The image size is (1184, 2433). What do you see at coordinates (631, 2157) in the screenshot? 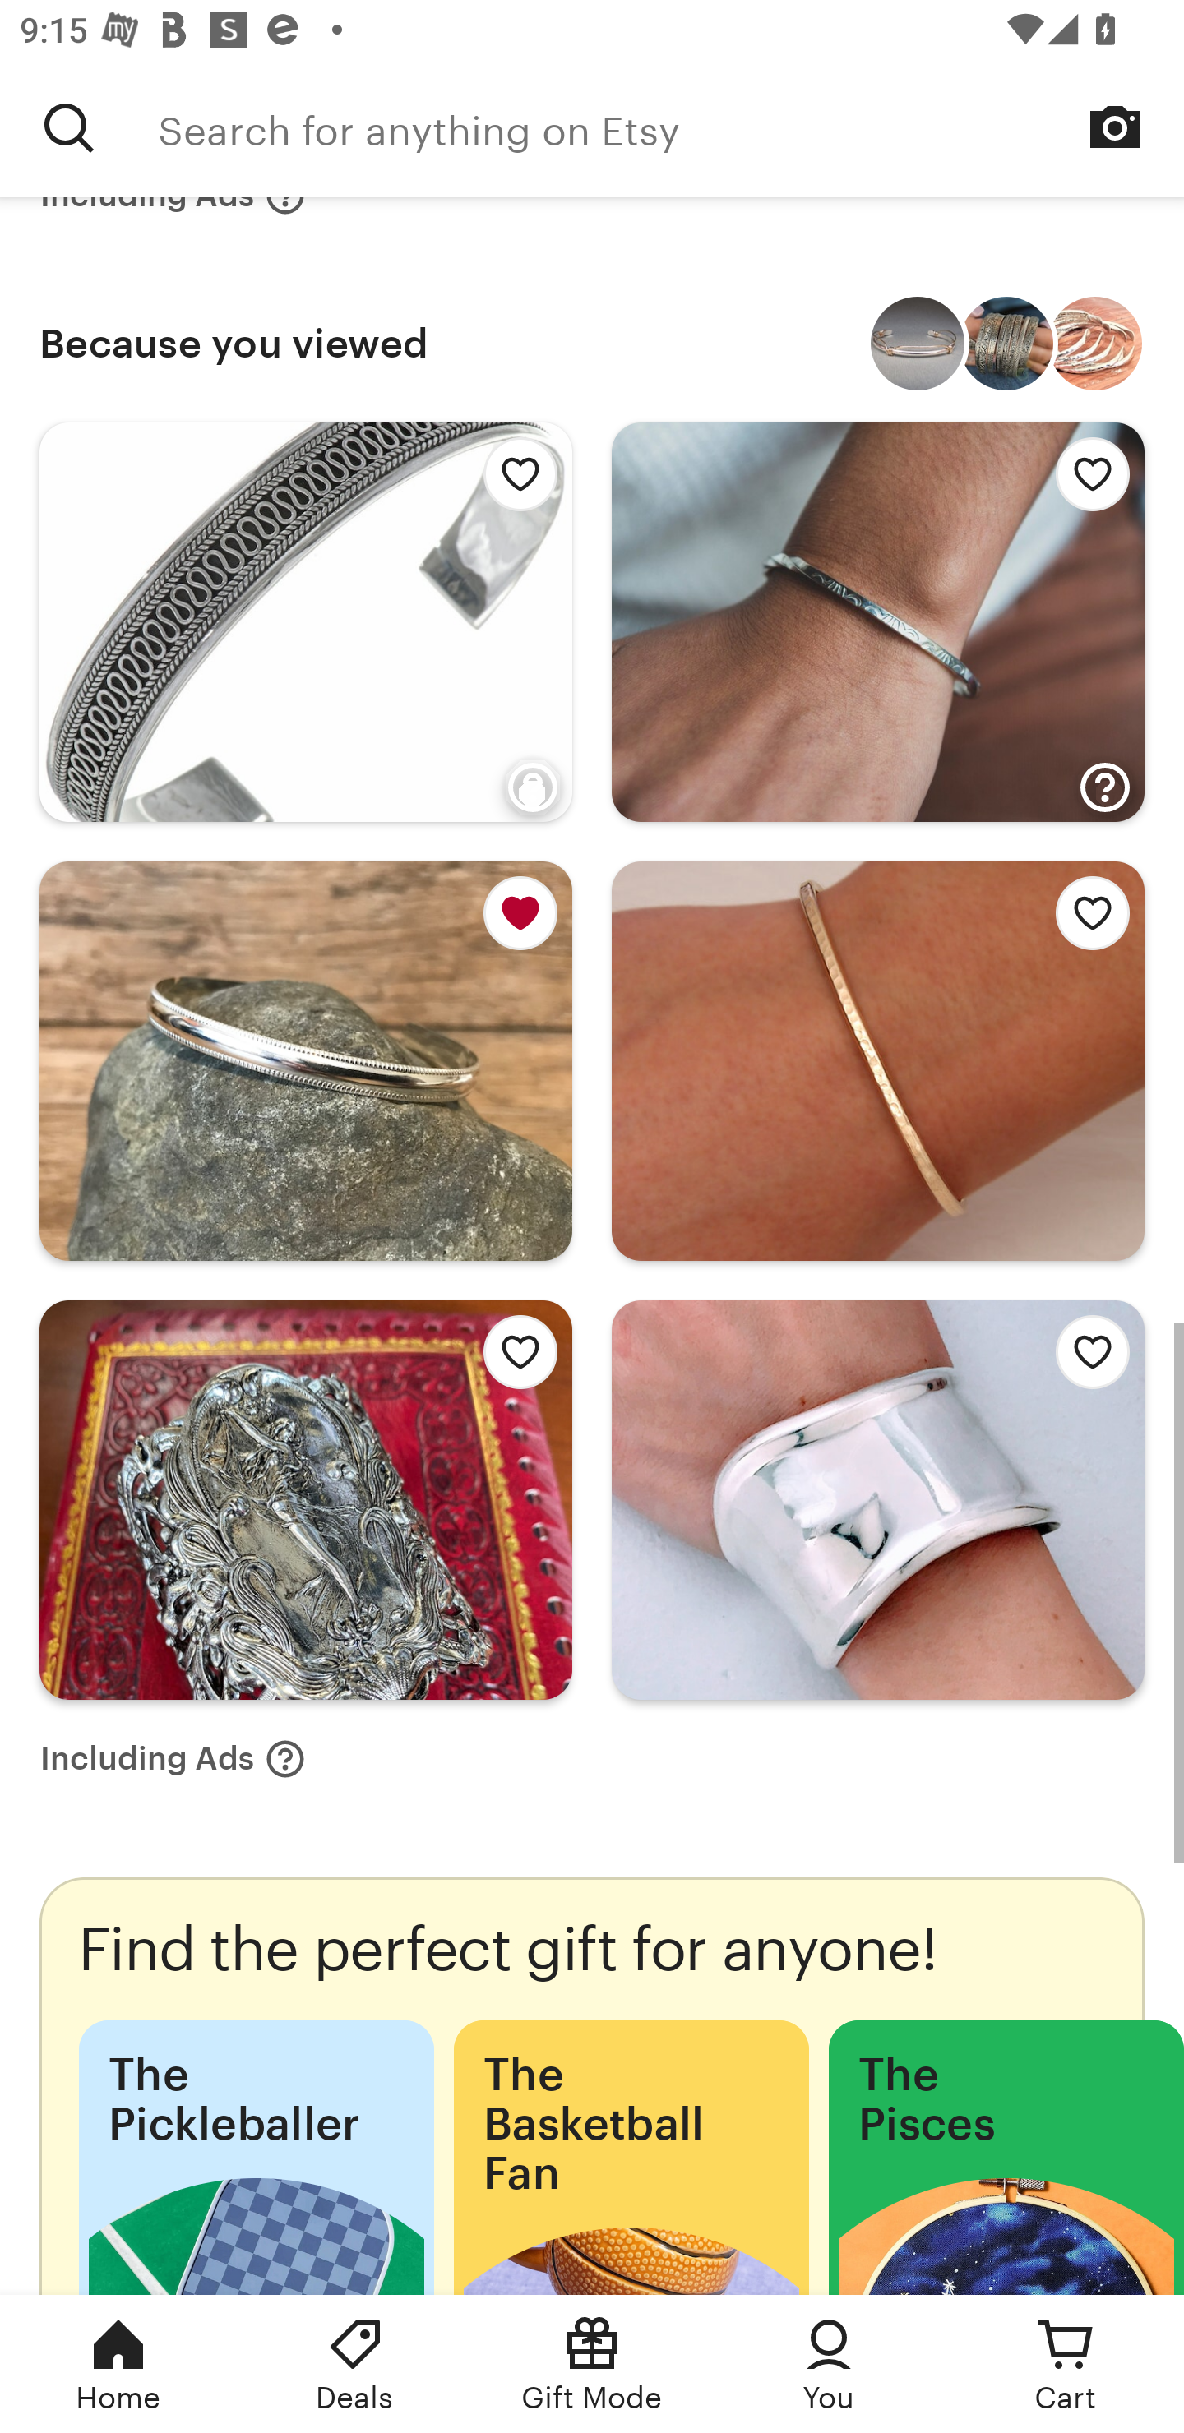
I see `The Basketball Fan` at bounding box center [631, 2157].